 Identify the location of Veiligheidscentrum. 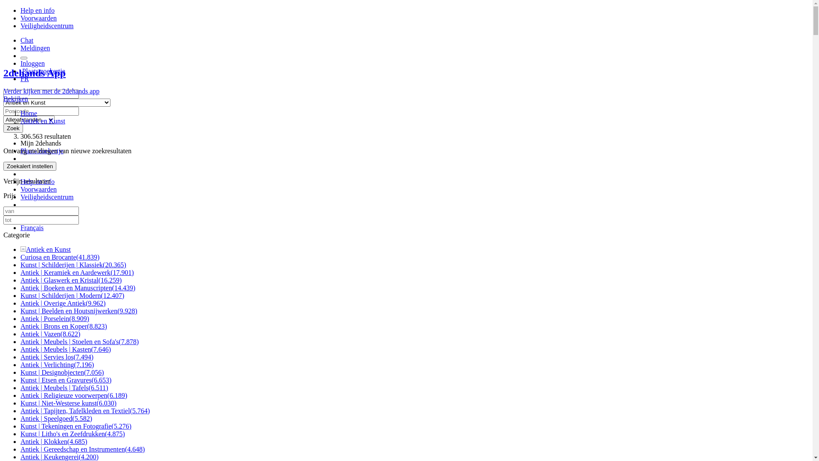
(47, 26).